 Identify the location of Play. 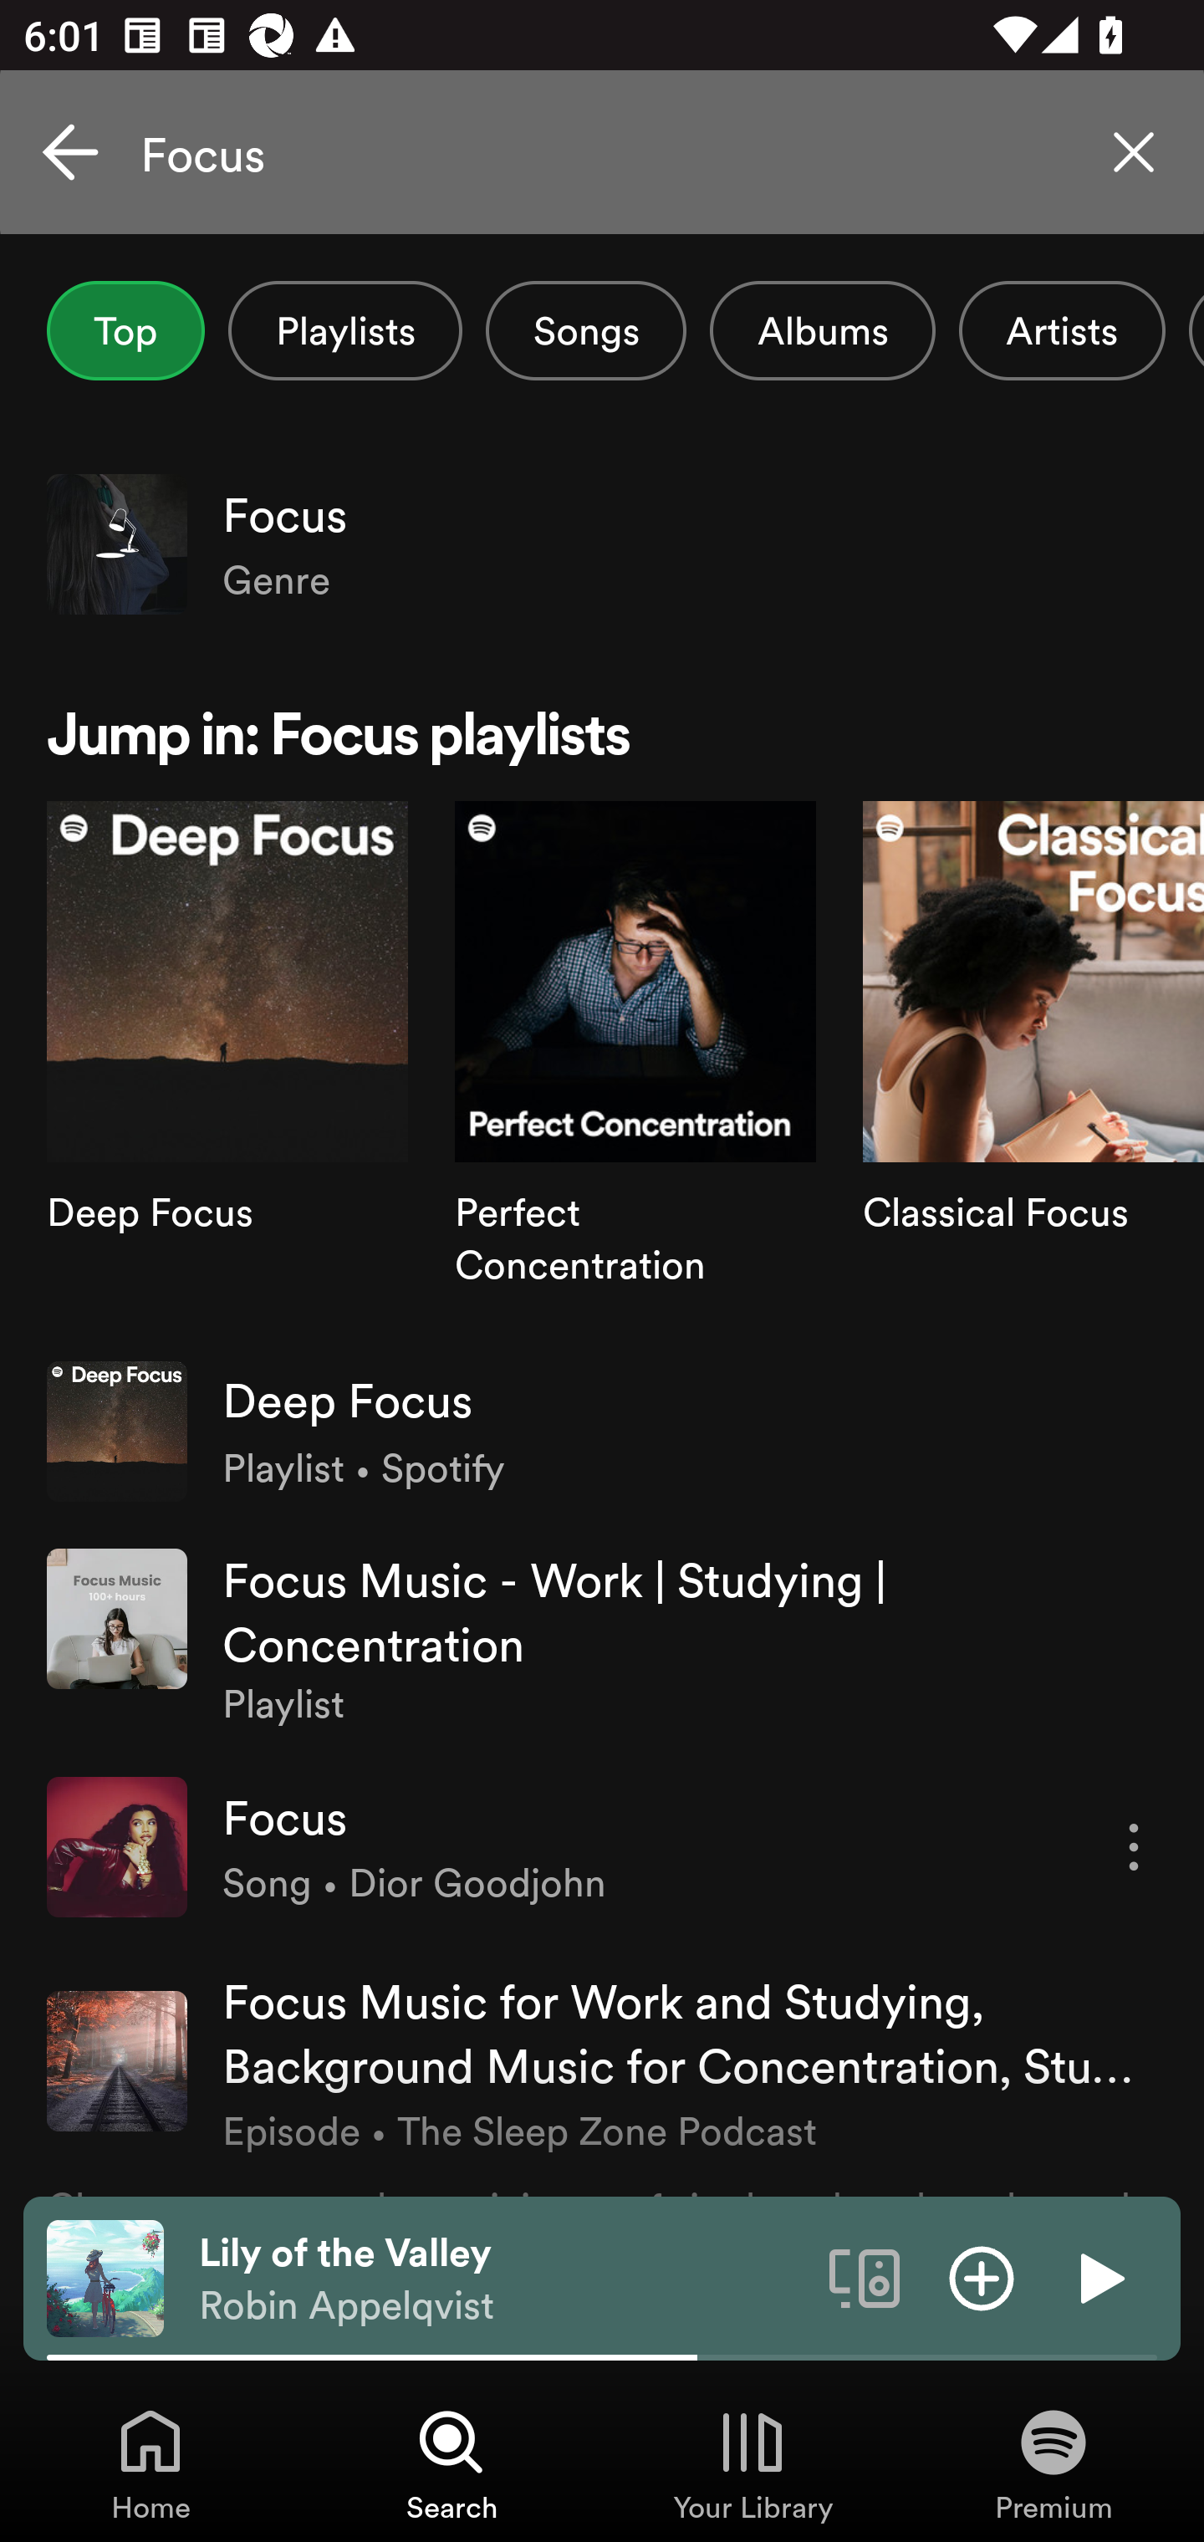
(1099, 2277).